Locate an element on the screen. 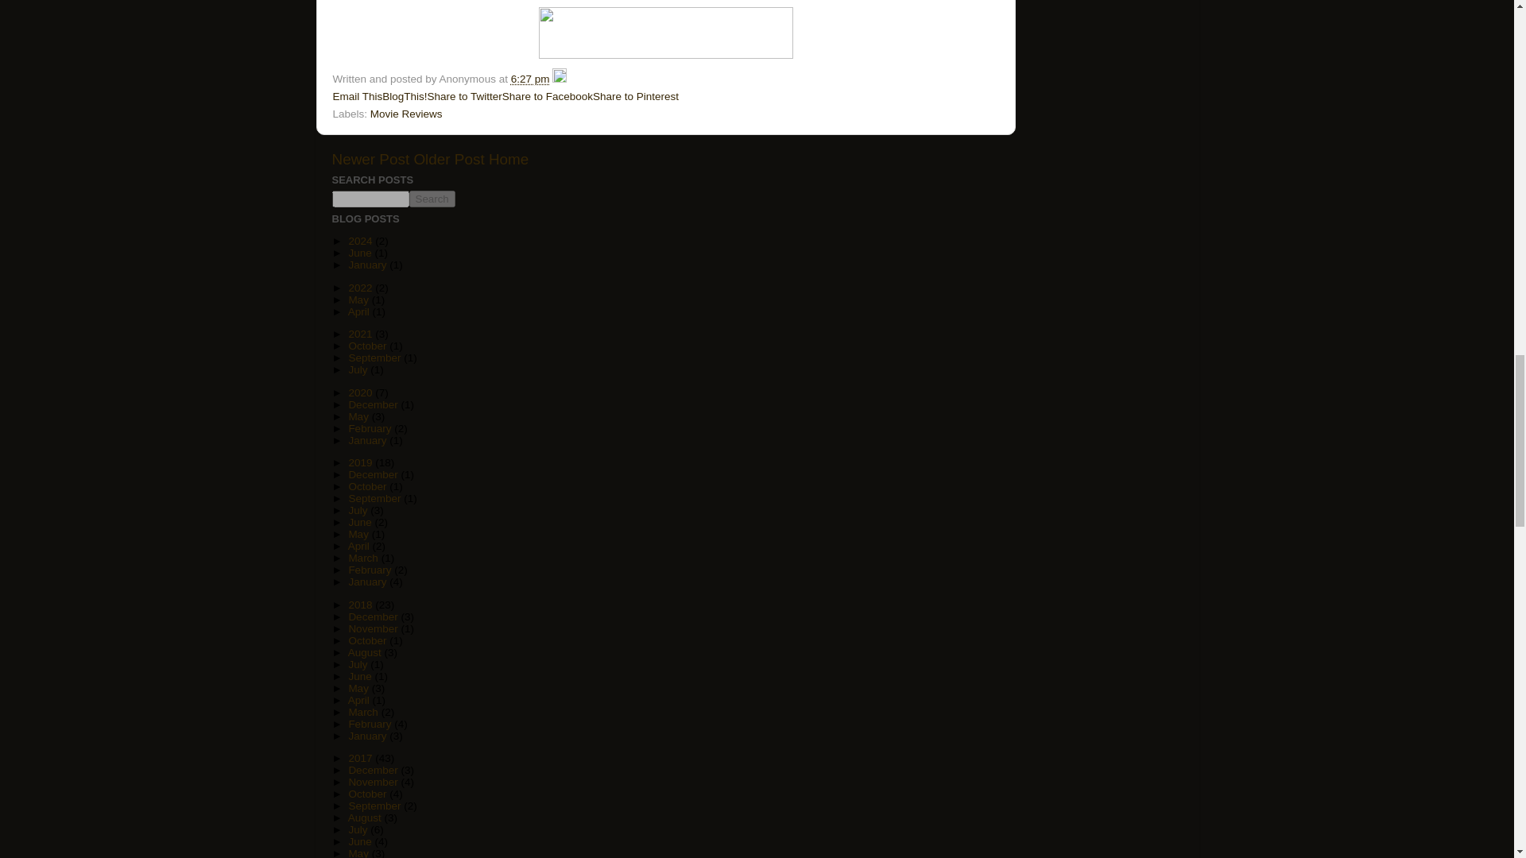 This screenshot has height=858, width=1526. 2022 is located at coordinates (361, 288).